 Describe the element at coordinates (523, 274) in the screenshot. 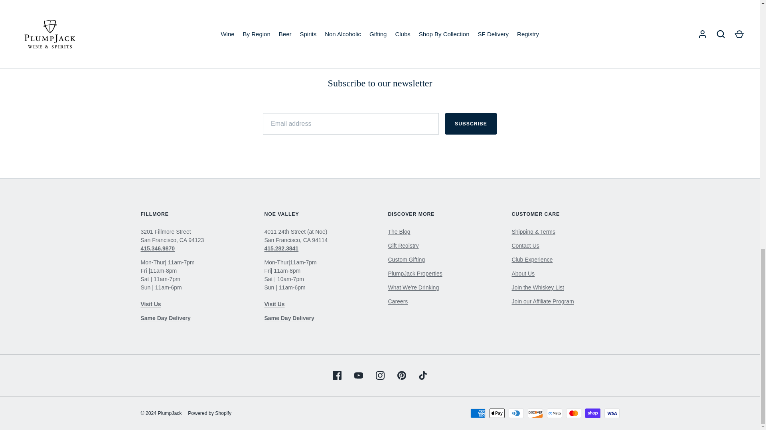

I see `About` at that location.